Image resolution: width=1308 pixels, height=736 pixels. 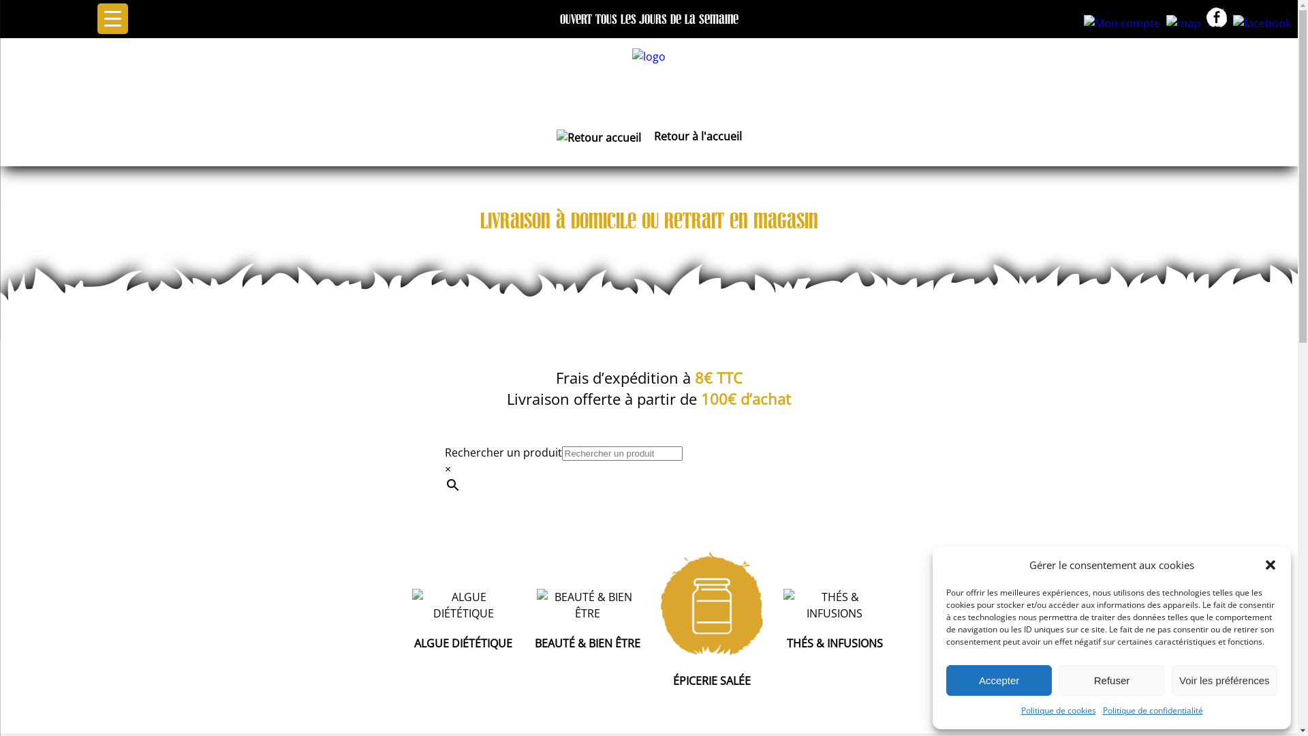 What do you see at coordinates (1058, 711) in the screenshot?
I see `Politique de cookies` at bounding box center [1058, 711].